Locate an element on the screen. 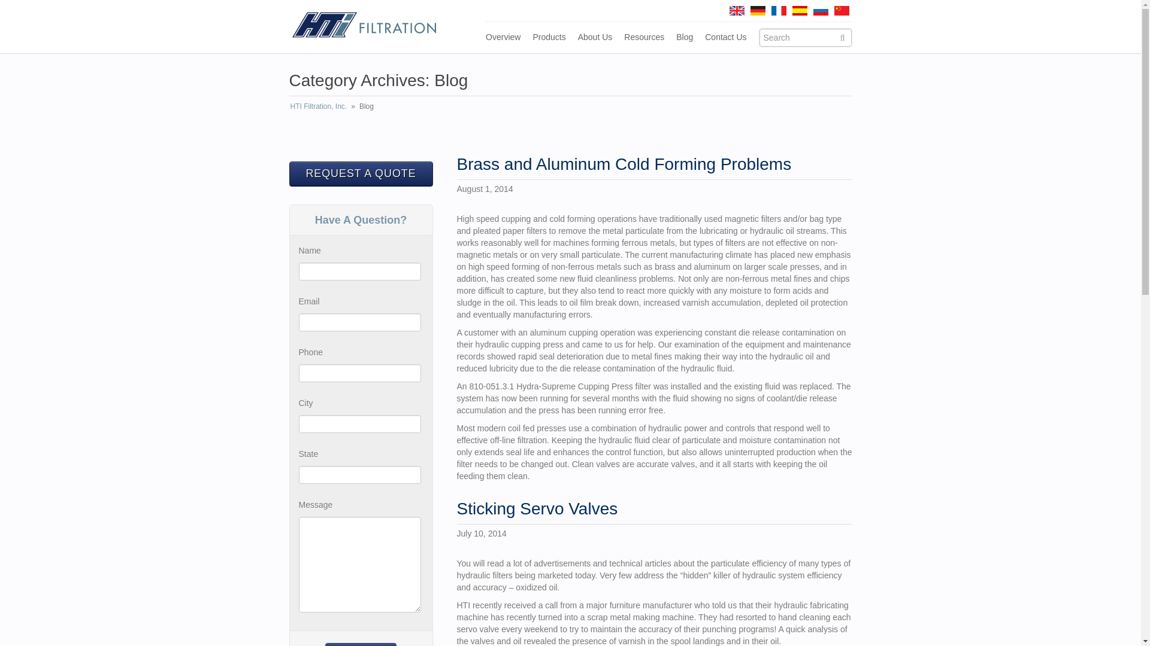 This screenshot has width=1150, height=646. REQUEST A QUOTE is located at coordinates (360, 174).